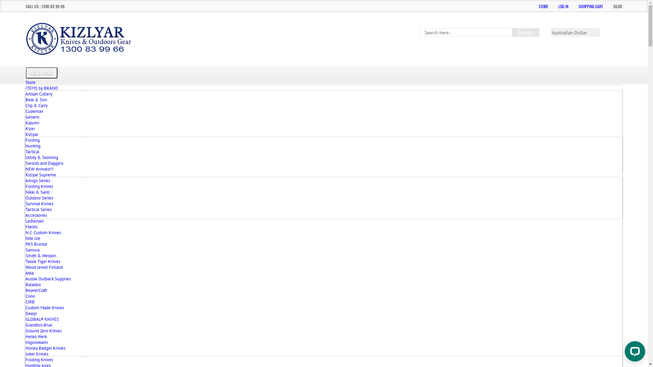 This screenshot has height=367, width=653. Describe the element at coordinates (324, 198) in the screenshot. I see `Outdoor Series` at that location.